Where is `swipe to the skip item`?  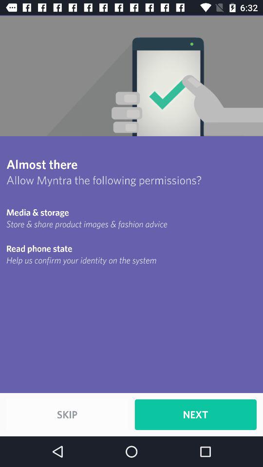 swipe to the skip item is located at coordinates (67, 414).